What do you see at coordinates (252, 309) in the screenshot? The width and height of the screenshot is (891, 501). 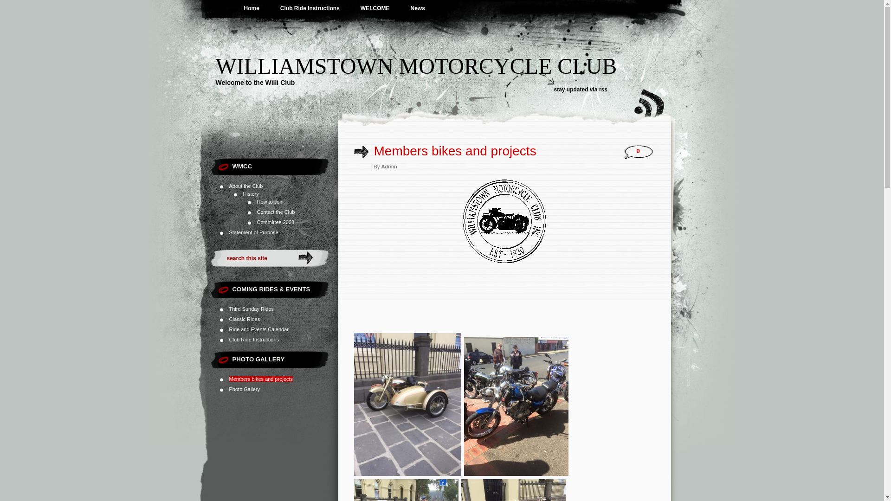 I see `Third Sunday Rides` at bounding box center [252, 309].